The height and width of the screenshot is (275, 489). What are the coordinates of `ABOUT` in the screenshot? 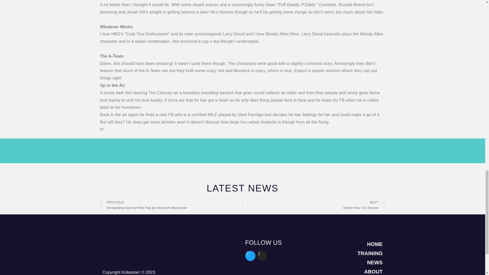 It's located at (314, 205).